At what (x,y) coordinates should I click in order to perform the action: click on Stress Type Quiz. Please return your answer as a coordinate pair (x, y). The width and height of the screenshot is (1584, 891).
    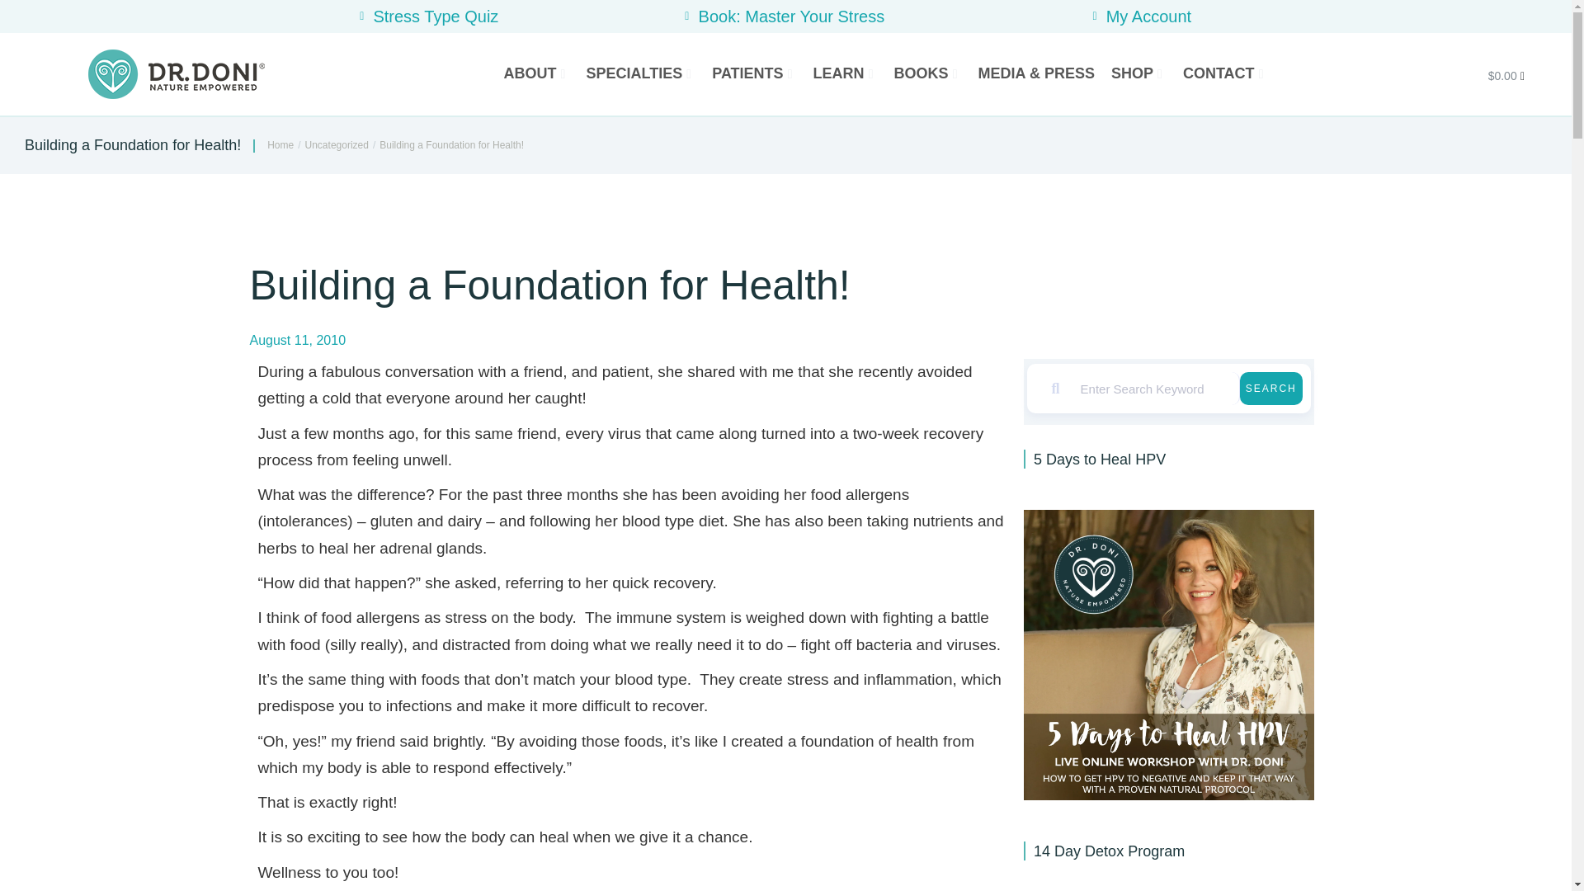
    Looking at the image, I should click on (427, 16).